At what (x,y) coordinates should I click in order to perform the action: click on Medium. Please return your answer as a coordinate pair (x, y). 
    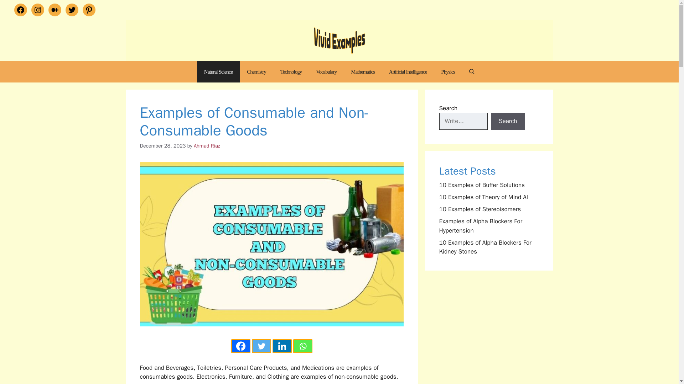
    Looking at the image, I should click on (55, 10).